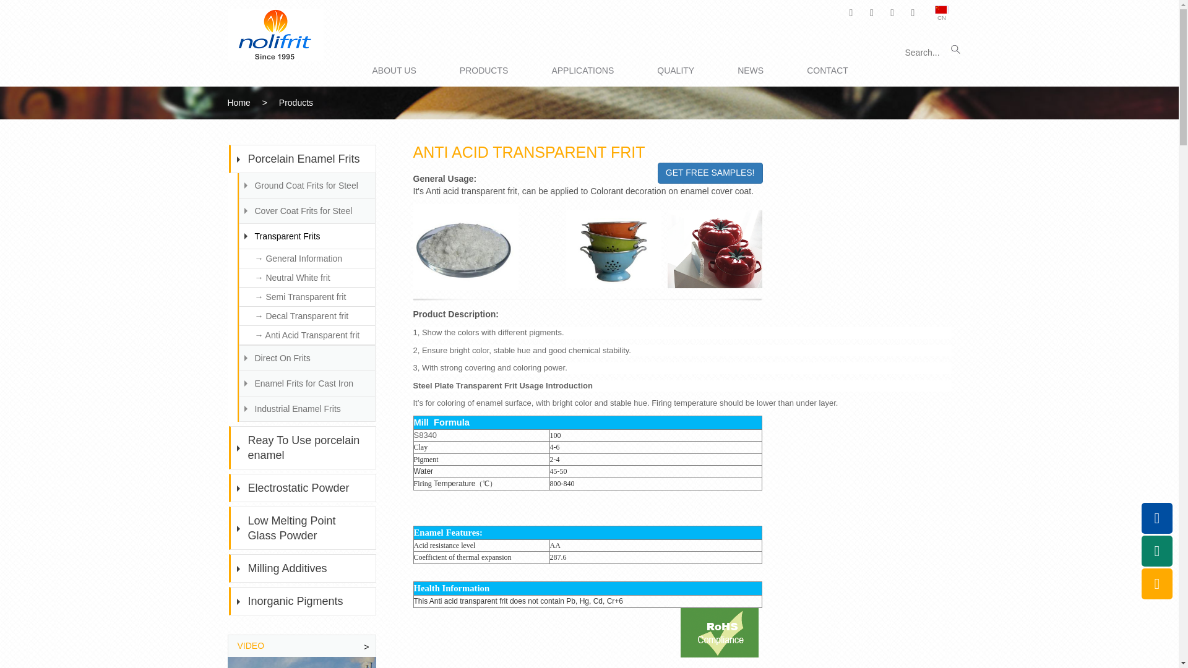  What do you see at coordinates (751, 70) in the screenshot?
I see `NEWS` at bounding box center [751, 70].